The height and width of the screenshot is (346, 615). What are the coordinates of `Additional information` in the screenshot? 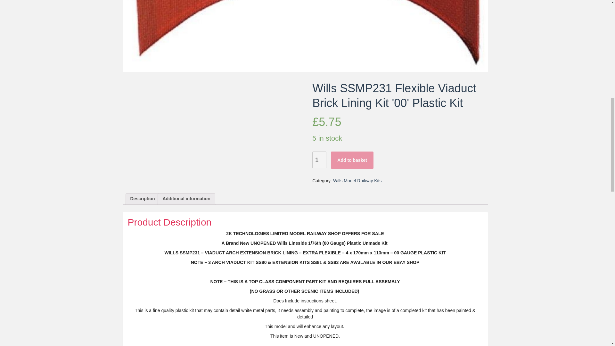 It's located at (186, 199).